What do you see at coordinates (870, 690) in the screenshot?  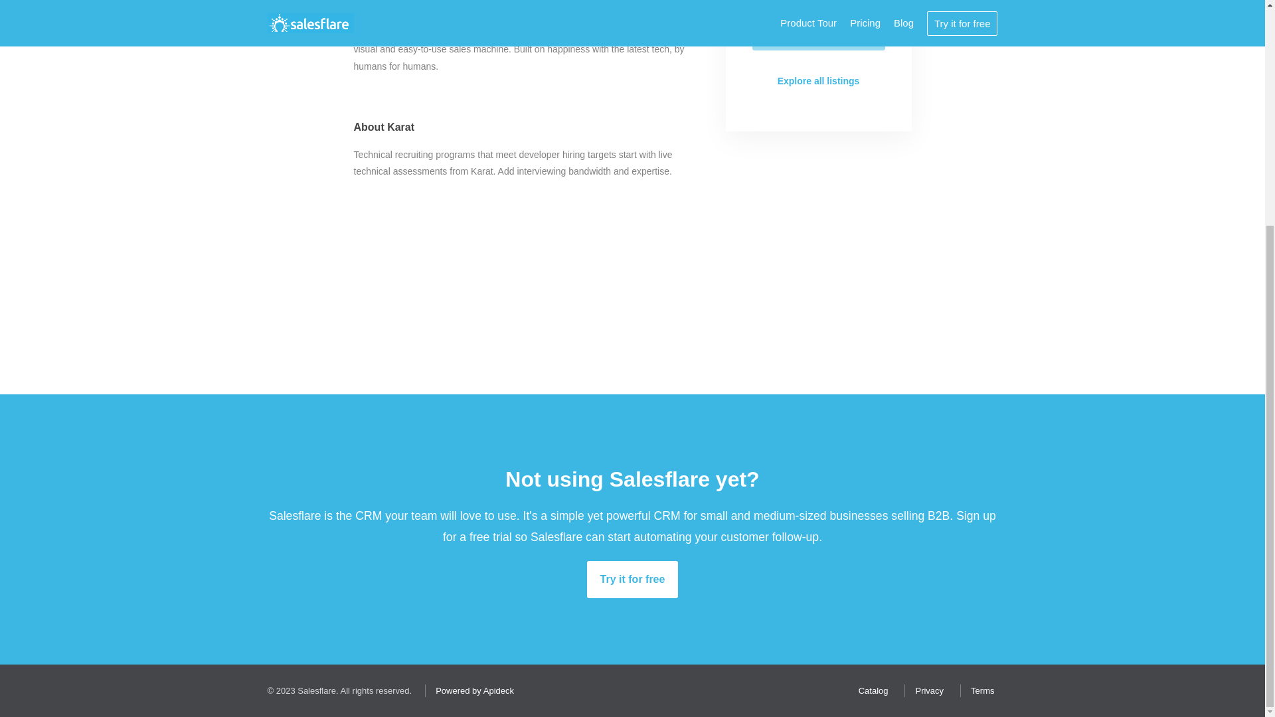 I see `Catalog` at bounding box center [870, 690].